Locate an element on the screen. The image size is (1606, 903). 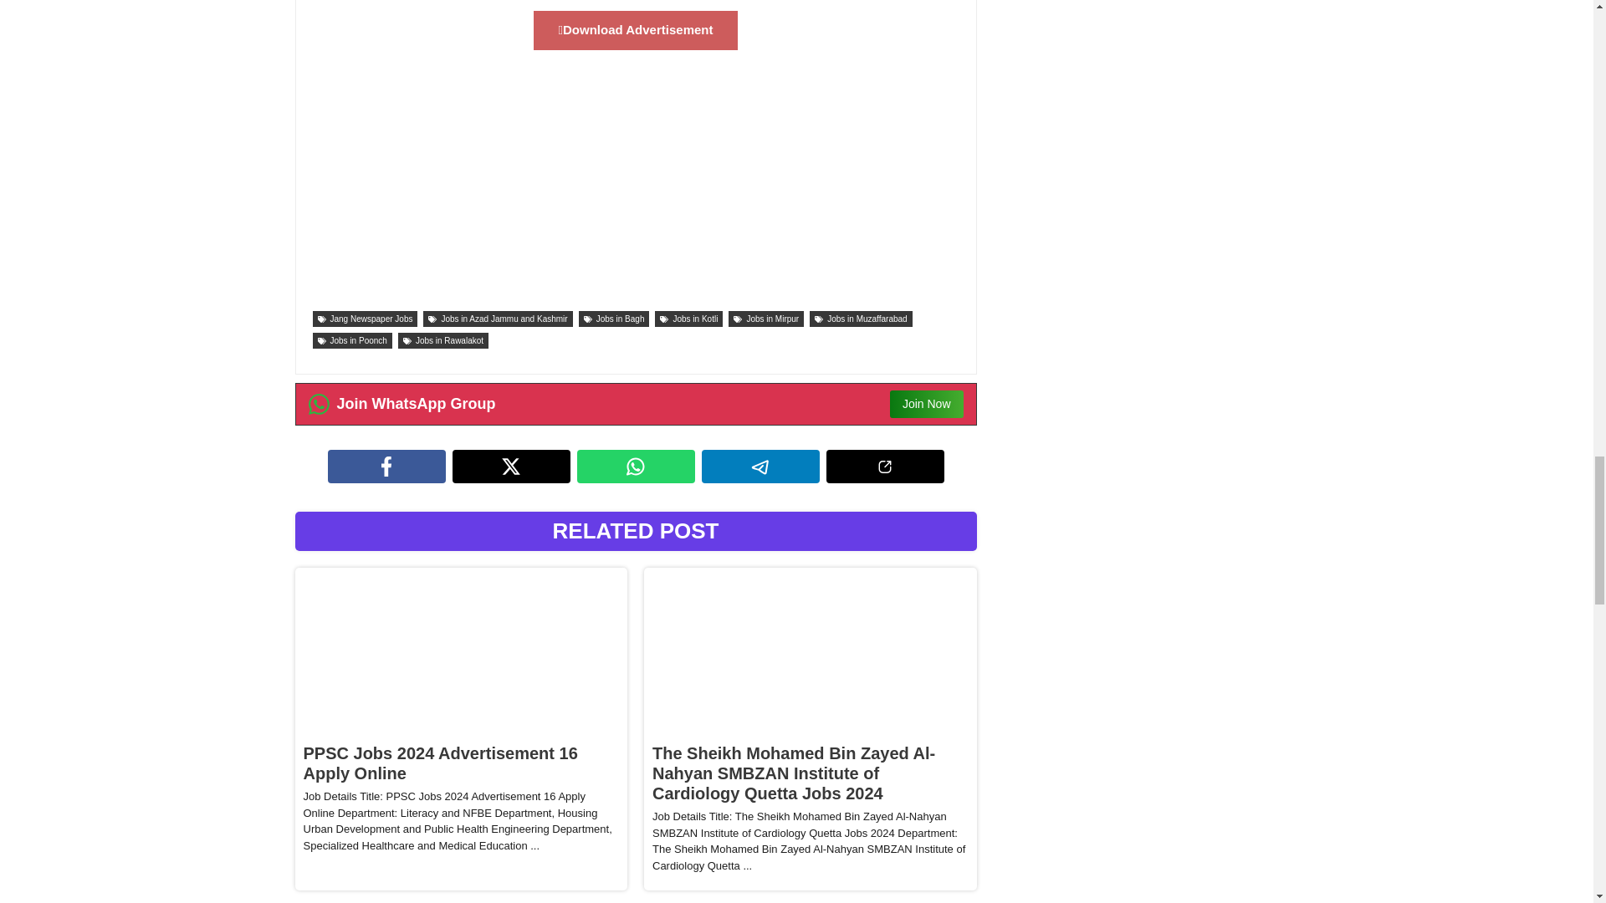
Jobs in Bagh is located at coordinates (614, 318).